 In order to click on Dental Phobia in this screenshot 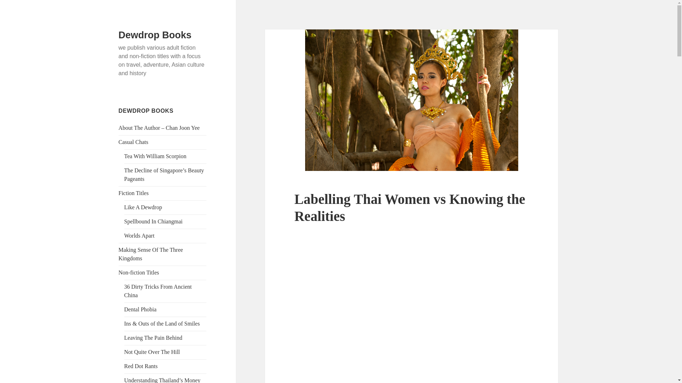, I will do `click(140, 309)`.